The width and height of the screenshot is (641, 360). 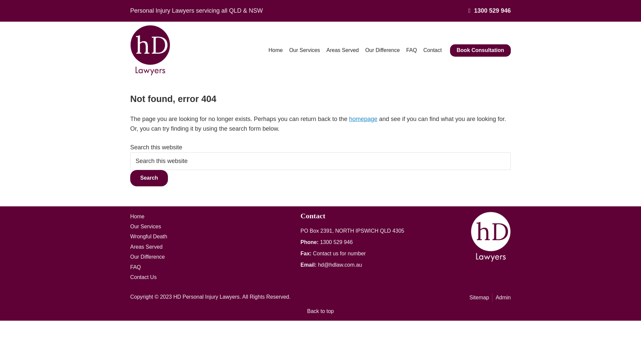 What do you see at coordinates (502, 297) in the screenshot?
I see `Admin` at bounding box center [502, 297].